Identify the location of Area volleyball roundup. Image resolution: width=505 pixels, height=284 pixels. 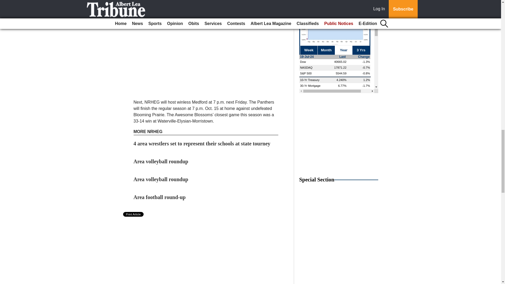
(161, 179).